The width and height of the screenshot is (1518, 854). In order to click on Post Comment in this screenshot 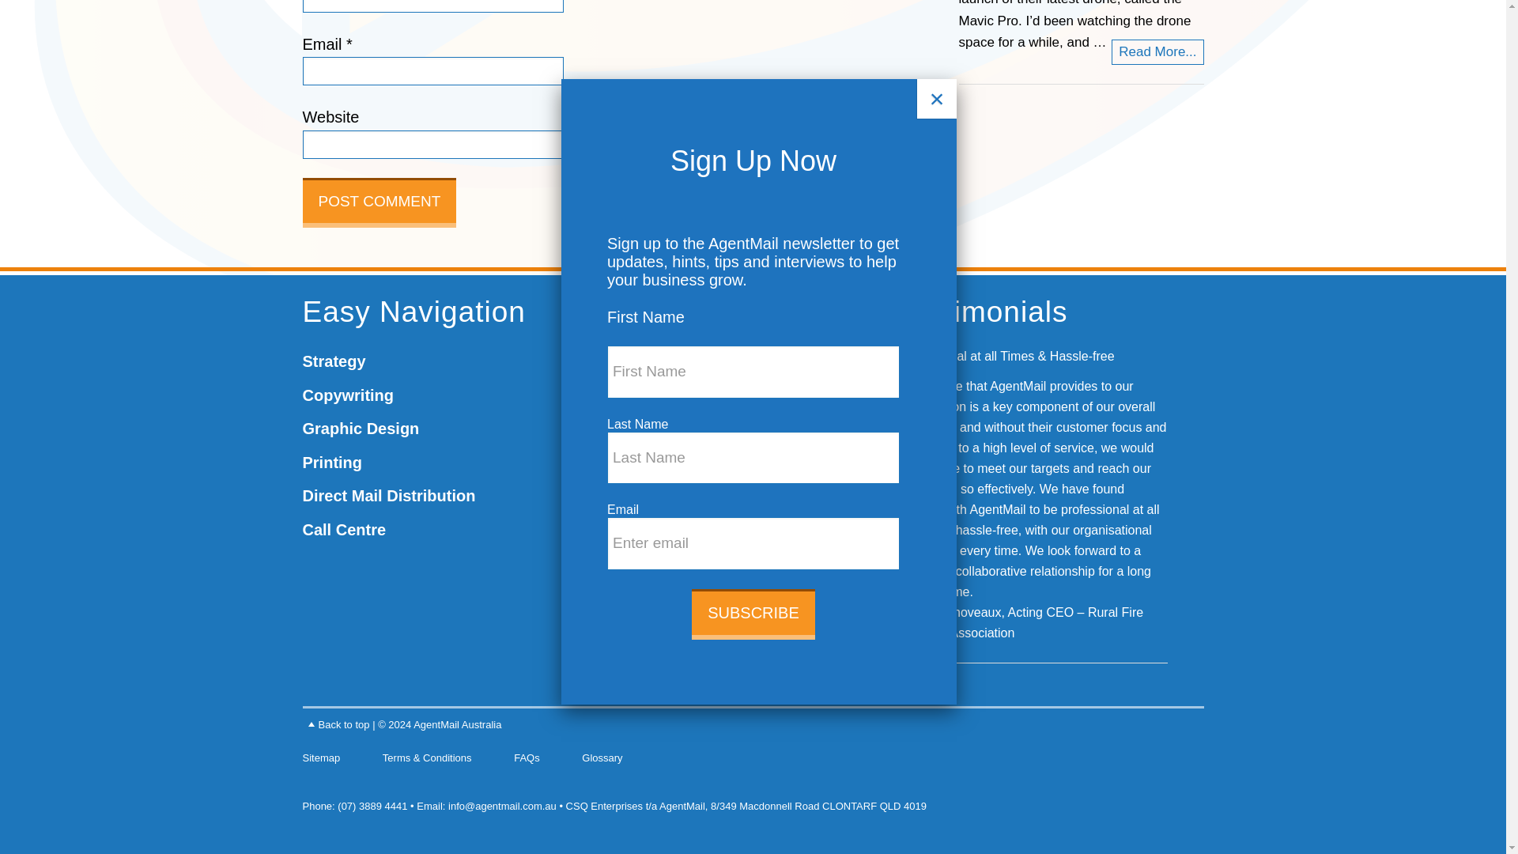, I will do `click(379, 202)`.